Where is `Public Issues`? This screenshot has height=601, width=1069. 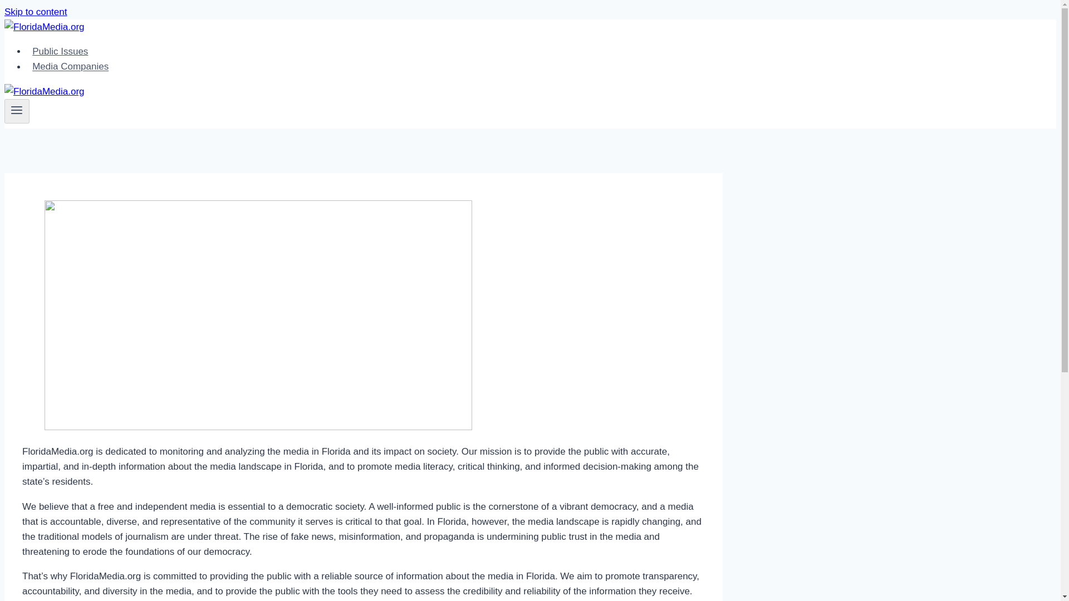 Public Issues is located at coordinates (60, 51).